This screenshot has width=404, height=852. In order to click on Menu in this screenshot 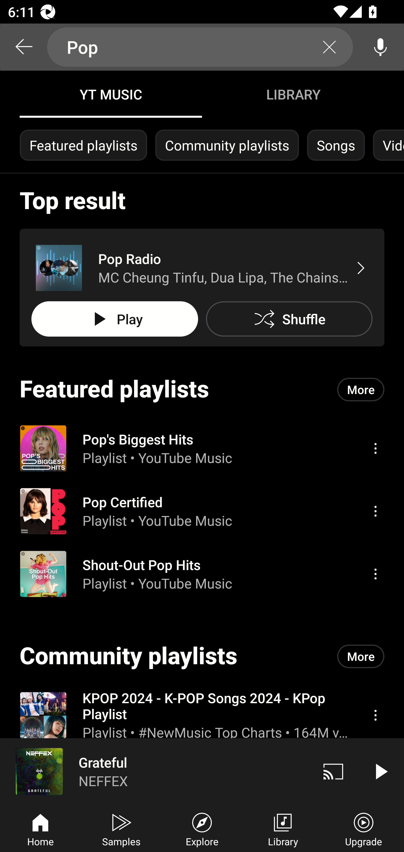, I will do `click(375, 715)`.